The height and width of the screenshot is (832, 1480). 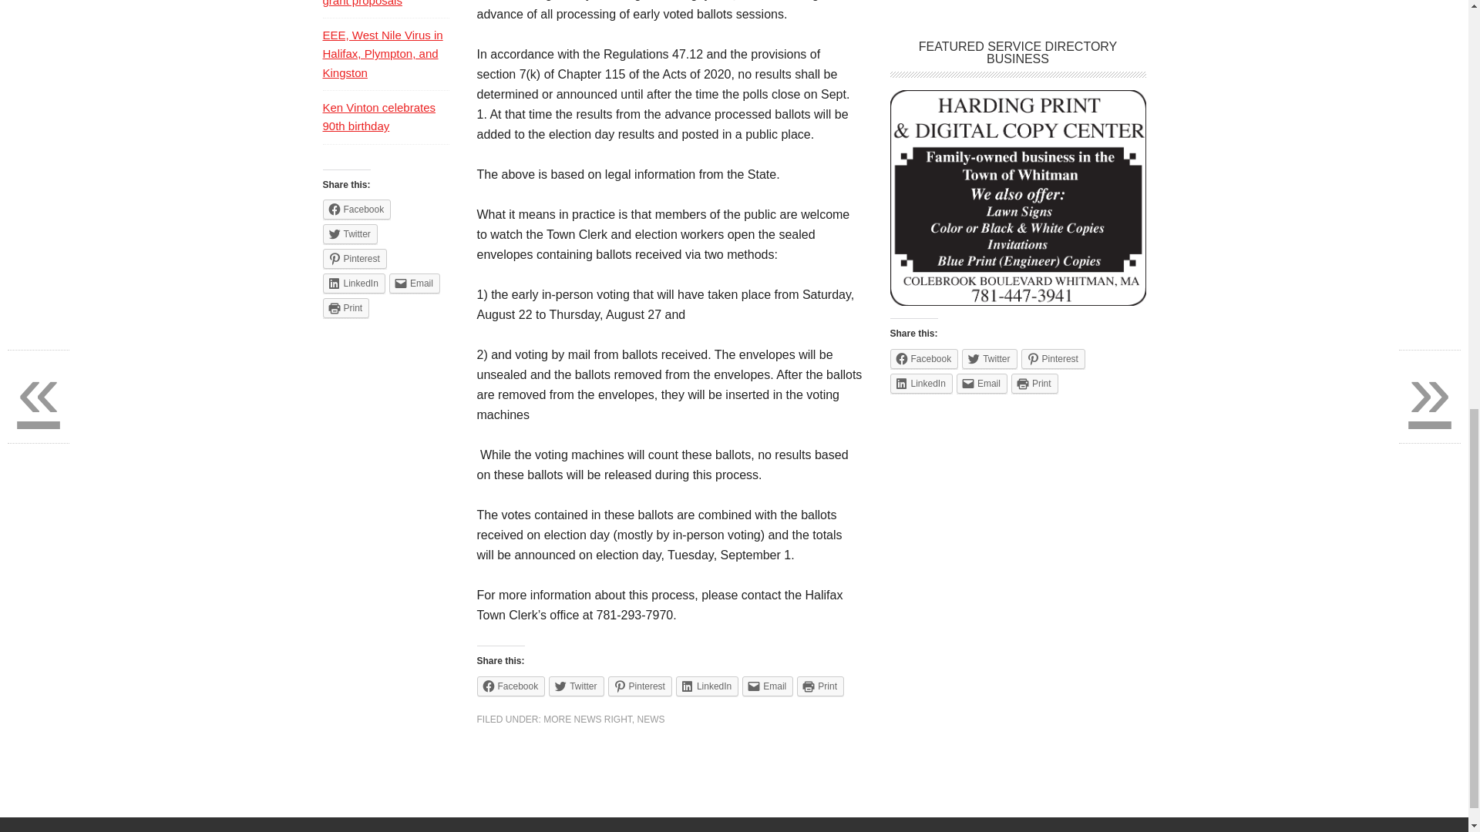 I want to click on Facebook, so click(x=923, y=359).